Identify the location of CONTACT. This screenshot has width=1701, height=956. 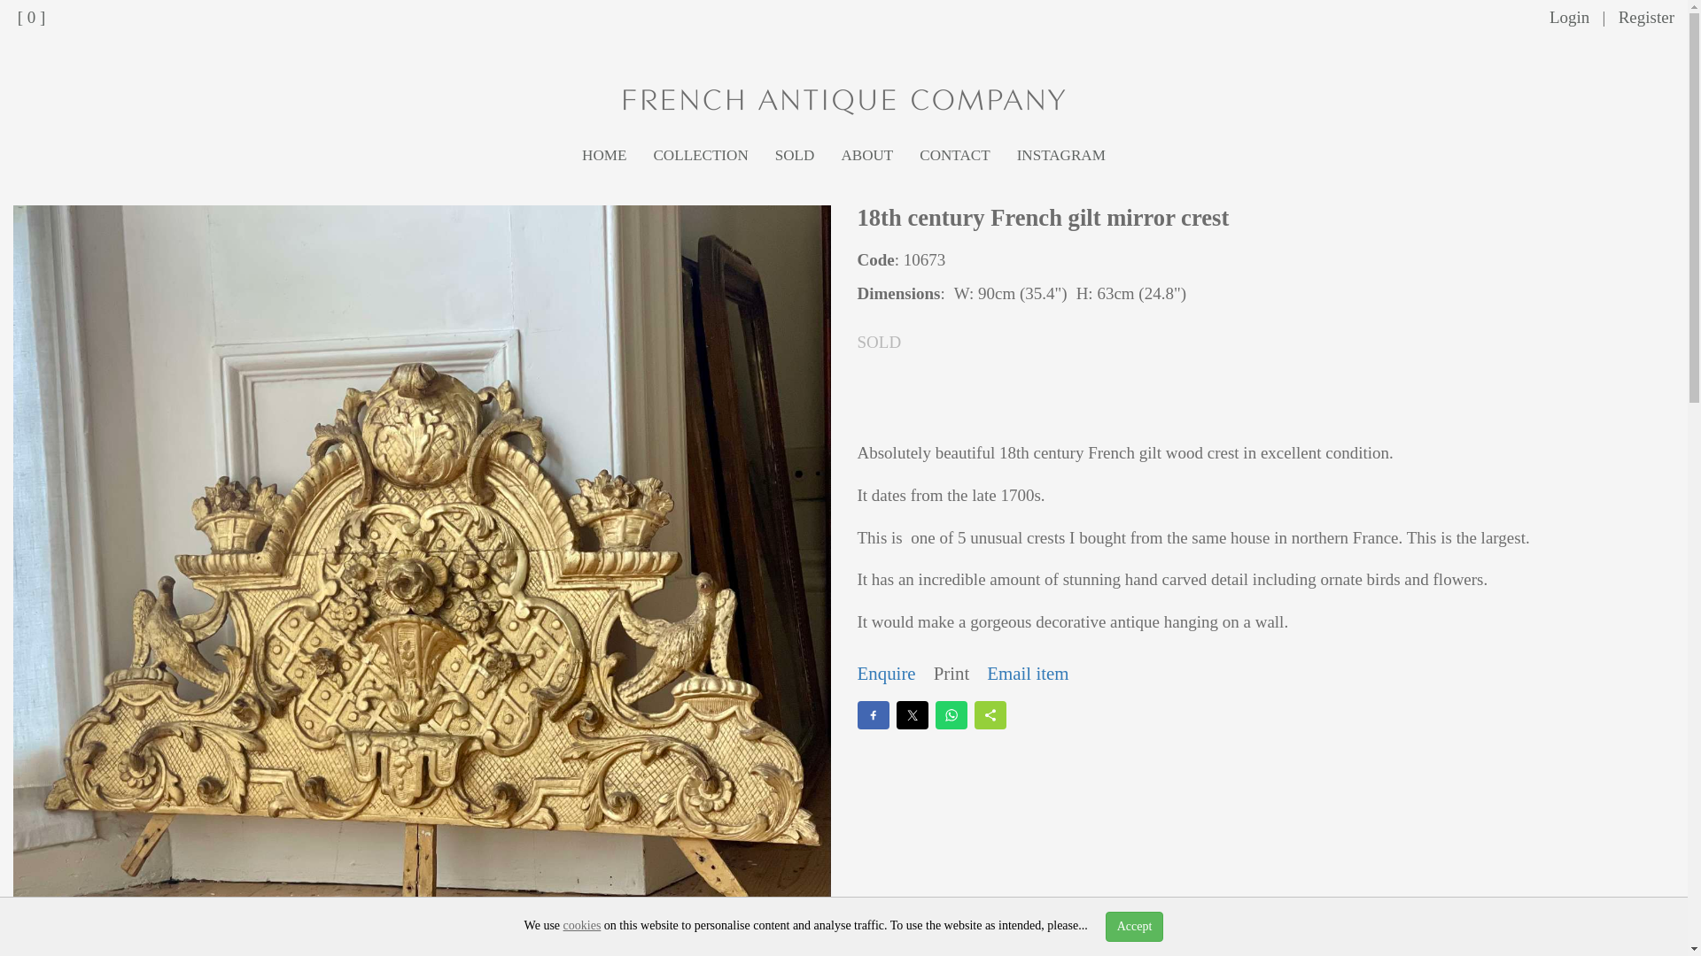
(955, 156).